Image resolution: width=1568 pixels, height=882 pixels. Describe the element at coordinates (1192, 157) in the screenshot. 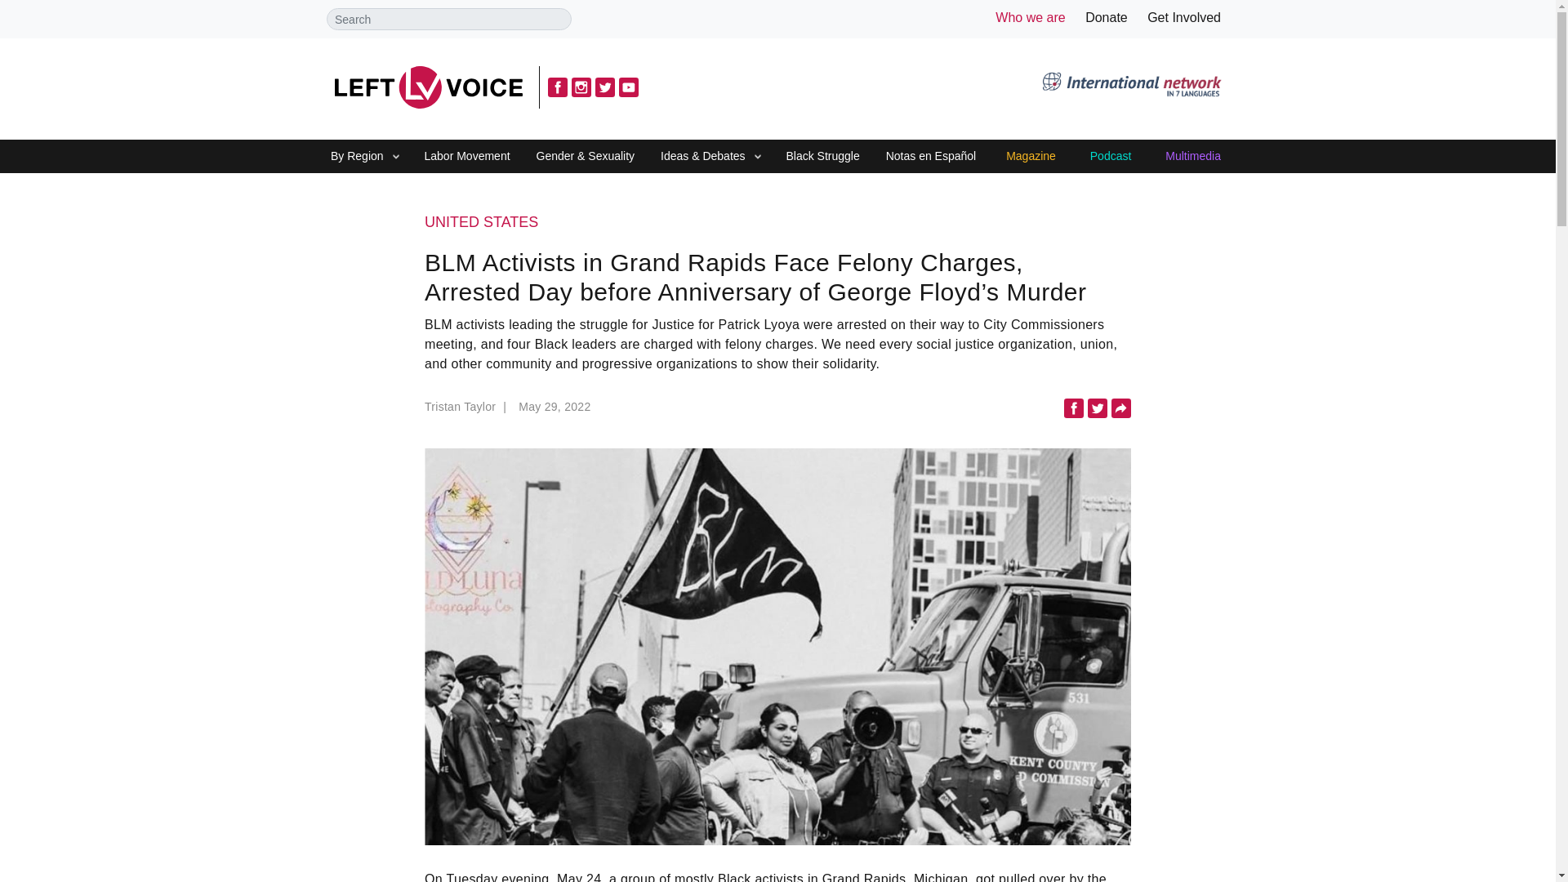

I see `Multimedia` at that location.